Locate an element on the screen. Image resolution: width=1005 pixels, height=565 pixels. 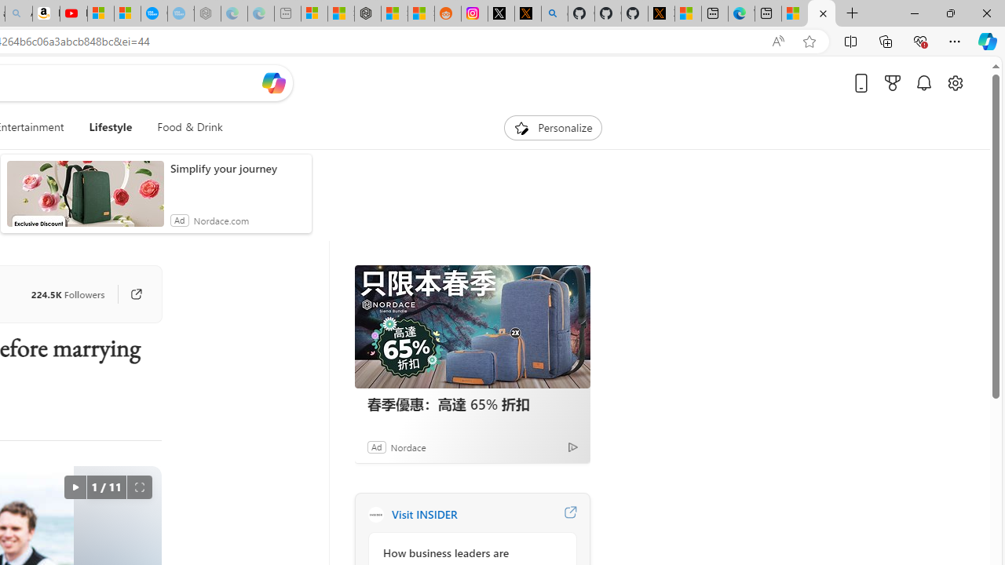
autorotate button is located at coordinates (75, 487).